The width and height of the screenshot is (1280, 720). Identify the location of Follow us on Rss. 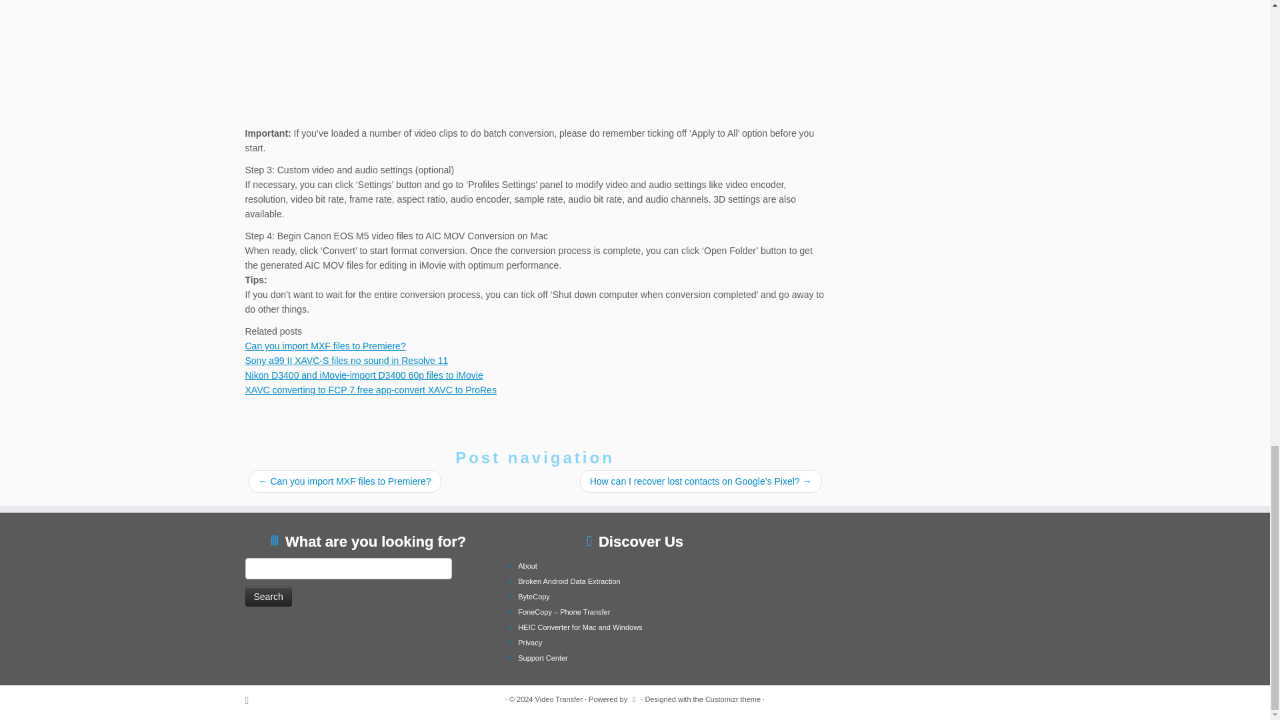
(252, 700).